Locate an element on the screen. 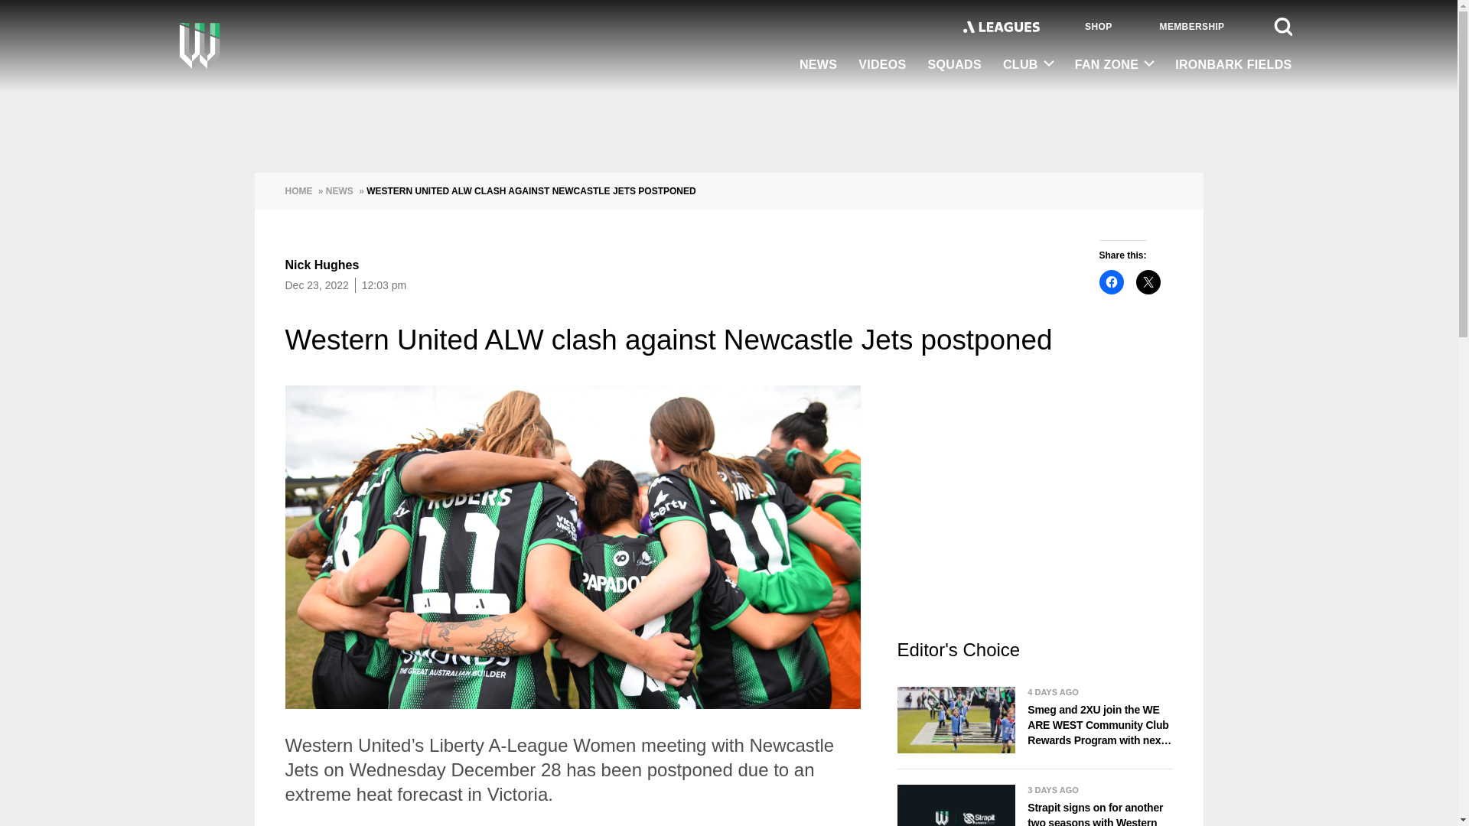 This screenshot has width=1469, height=826. FAN ZONE is located at coordinates (1114, 65).